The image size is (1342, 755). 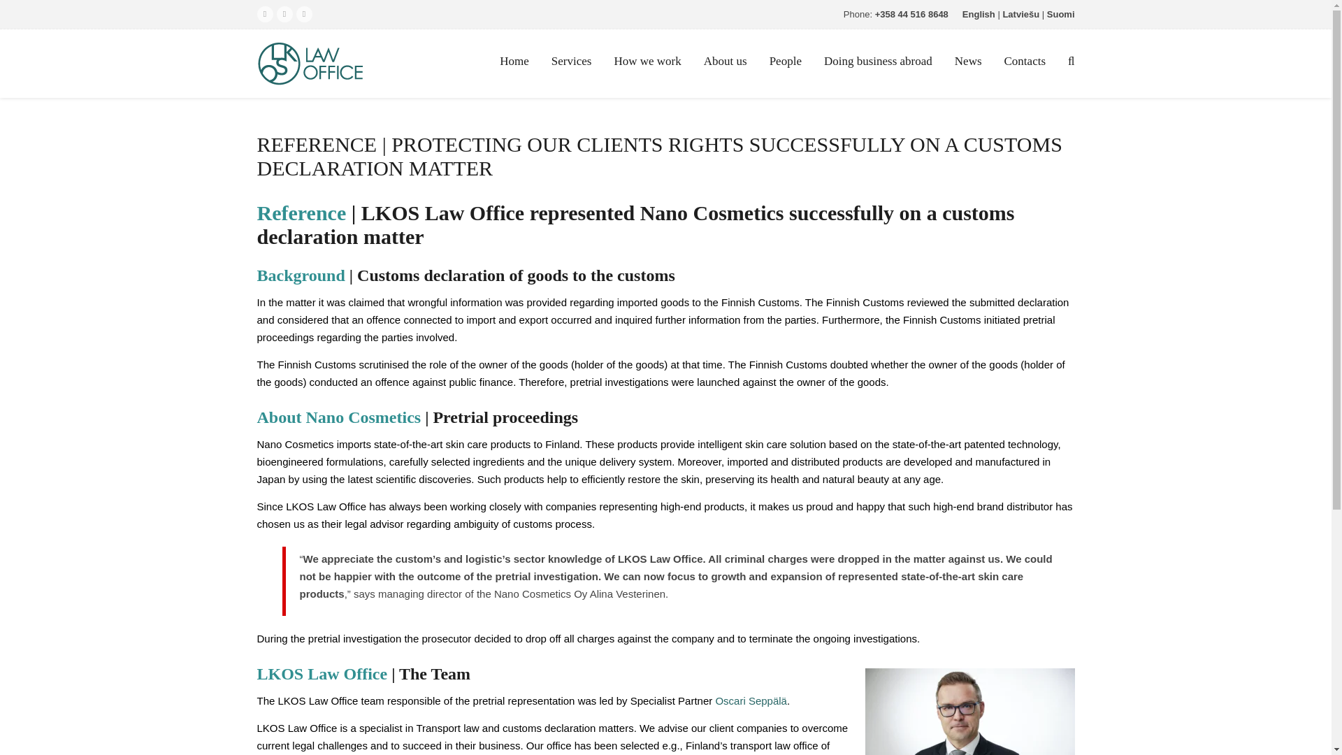 I want to click on News, so click(x=967, y=61).